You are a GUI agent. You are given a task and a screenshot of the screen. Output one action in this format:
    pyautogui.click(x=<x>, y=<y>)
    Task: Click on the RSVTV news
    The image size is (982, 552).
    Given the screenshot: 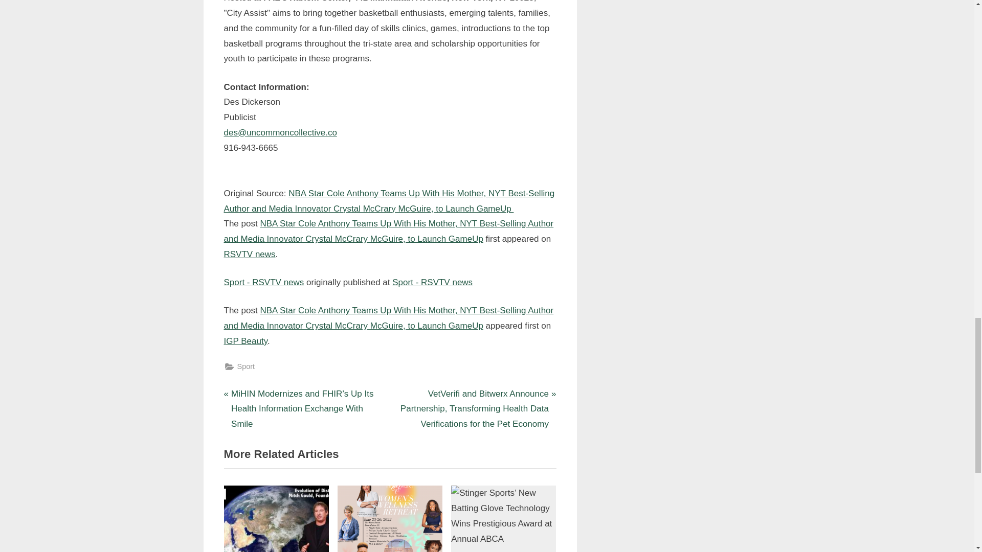 What is the action you would take?
    pyautogui.click(x=250, y=254)
    